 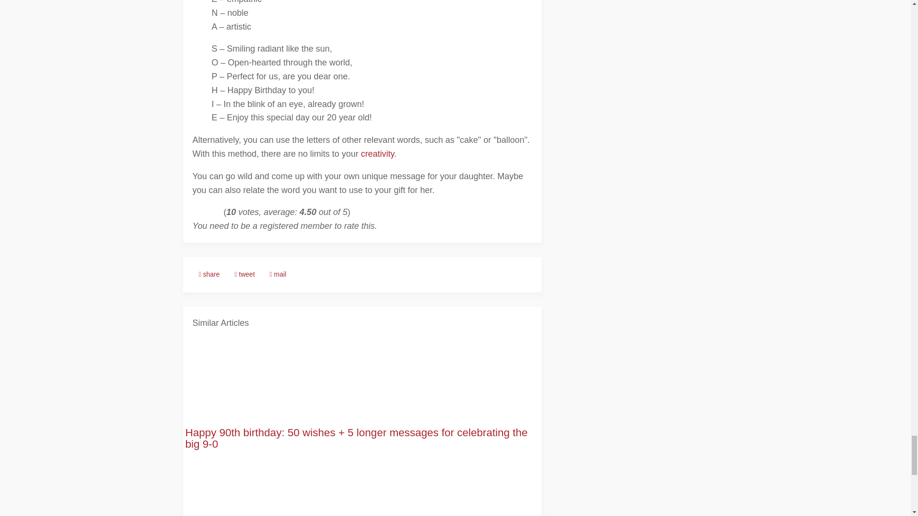 What do you see at coordinates (378, 154) in the screenshot?
I see `creativity` at bounding box center [378, 154].